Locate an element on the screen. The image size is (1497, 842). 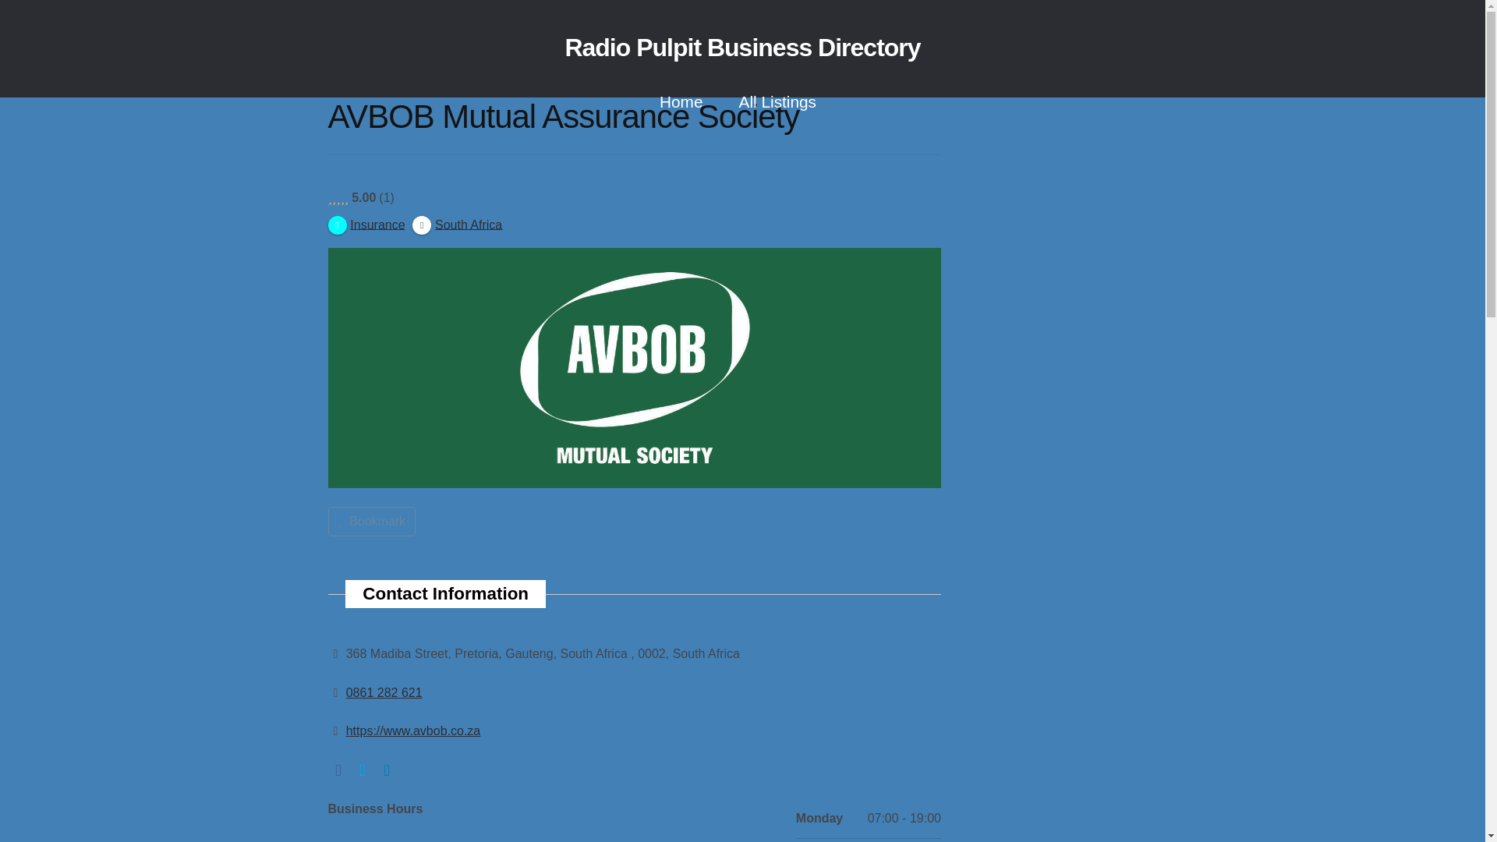
0861 282 621 is located at coordinates (384, 692).